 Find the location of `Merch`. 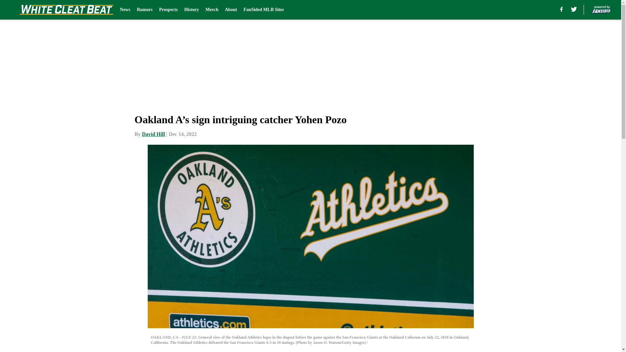

Merch is located at coordinates (211, 10).